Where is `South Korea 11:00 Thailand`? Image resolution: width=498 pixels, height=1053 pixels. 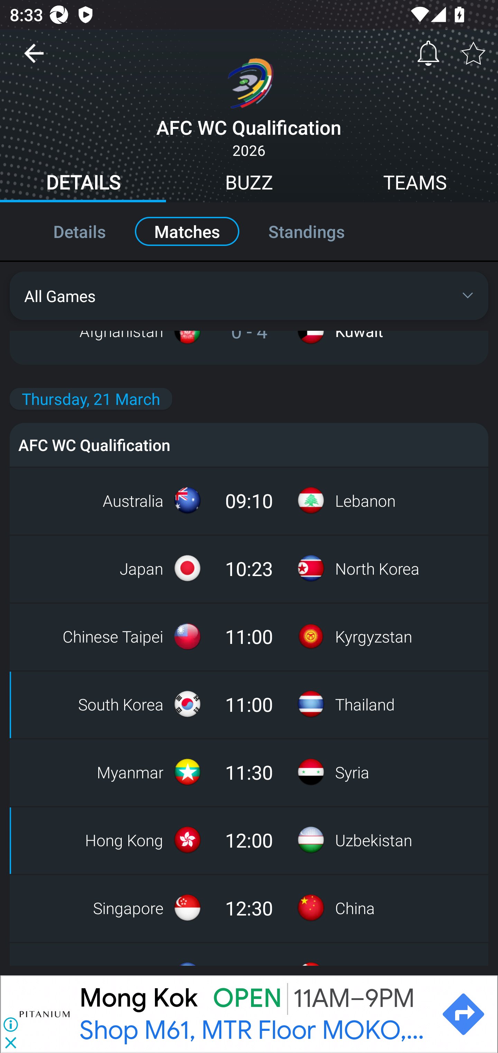
South Korea 11:00 Thailand is located at coordinates (249, 705).